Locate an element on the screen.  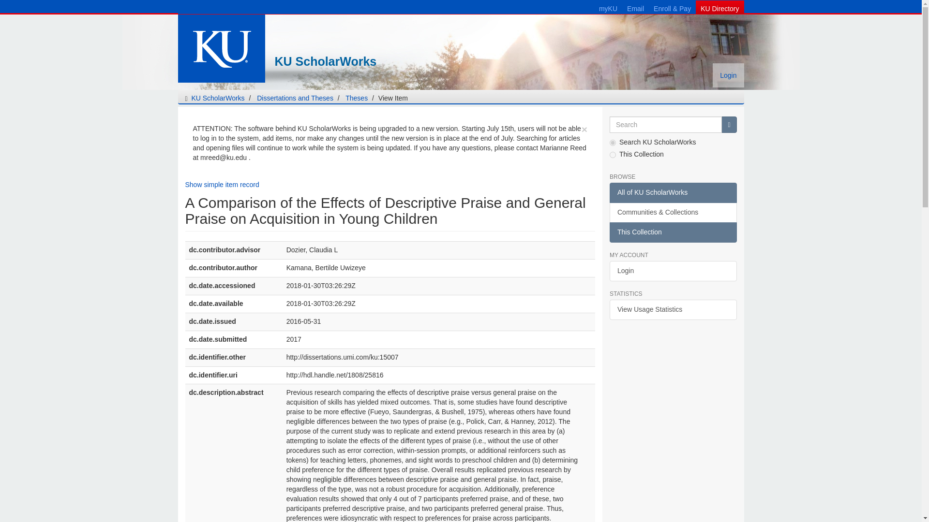
Email is located at coordinates (635, 8).